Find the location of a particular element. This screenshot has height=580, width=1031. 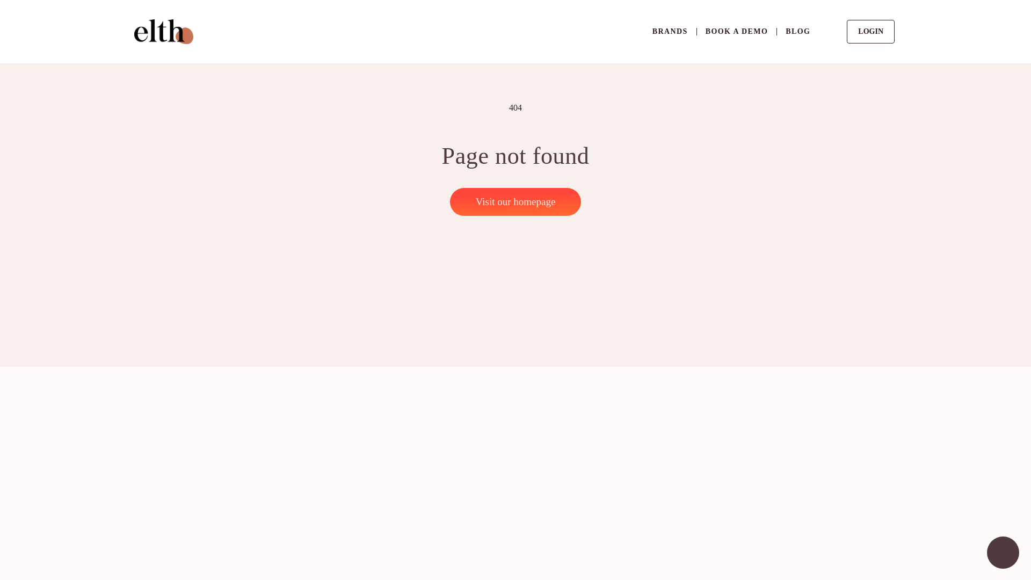

BOOK A DEMO is located at coordinates (1003, 554).